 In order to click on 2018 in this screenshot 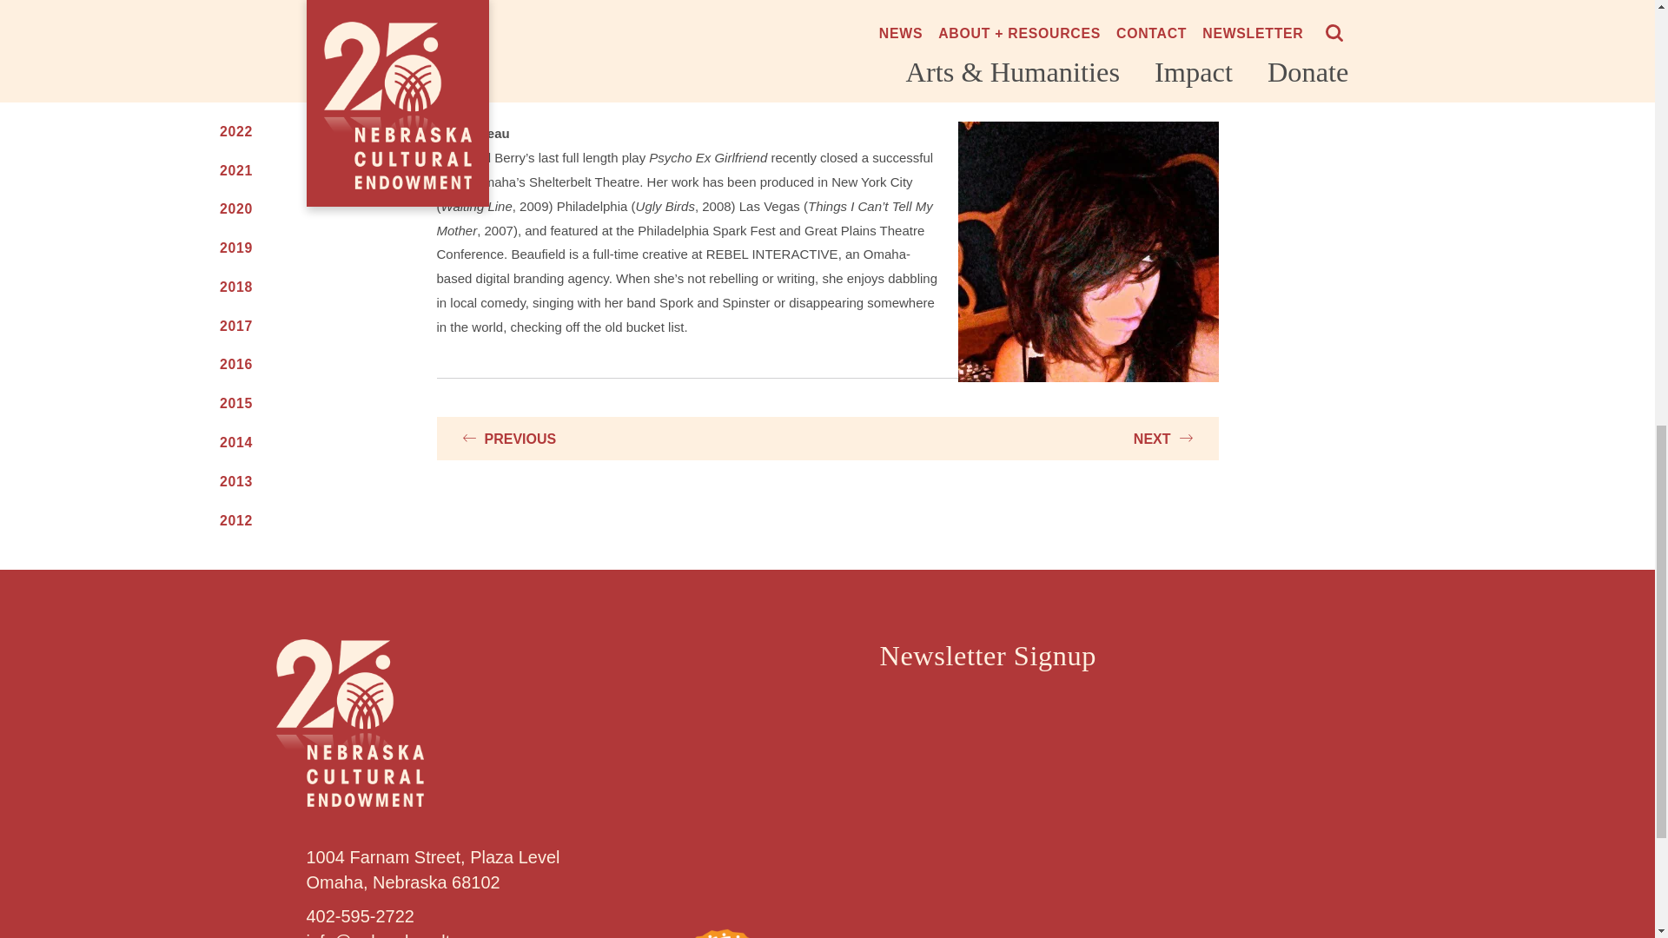, I will do `click(292, 287)`.